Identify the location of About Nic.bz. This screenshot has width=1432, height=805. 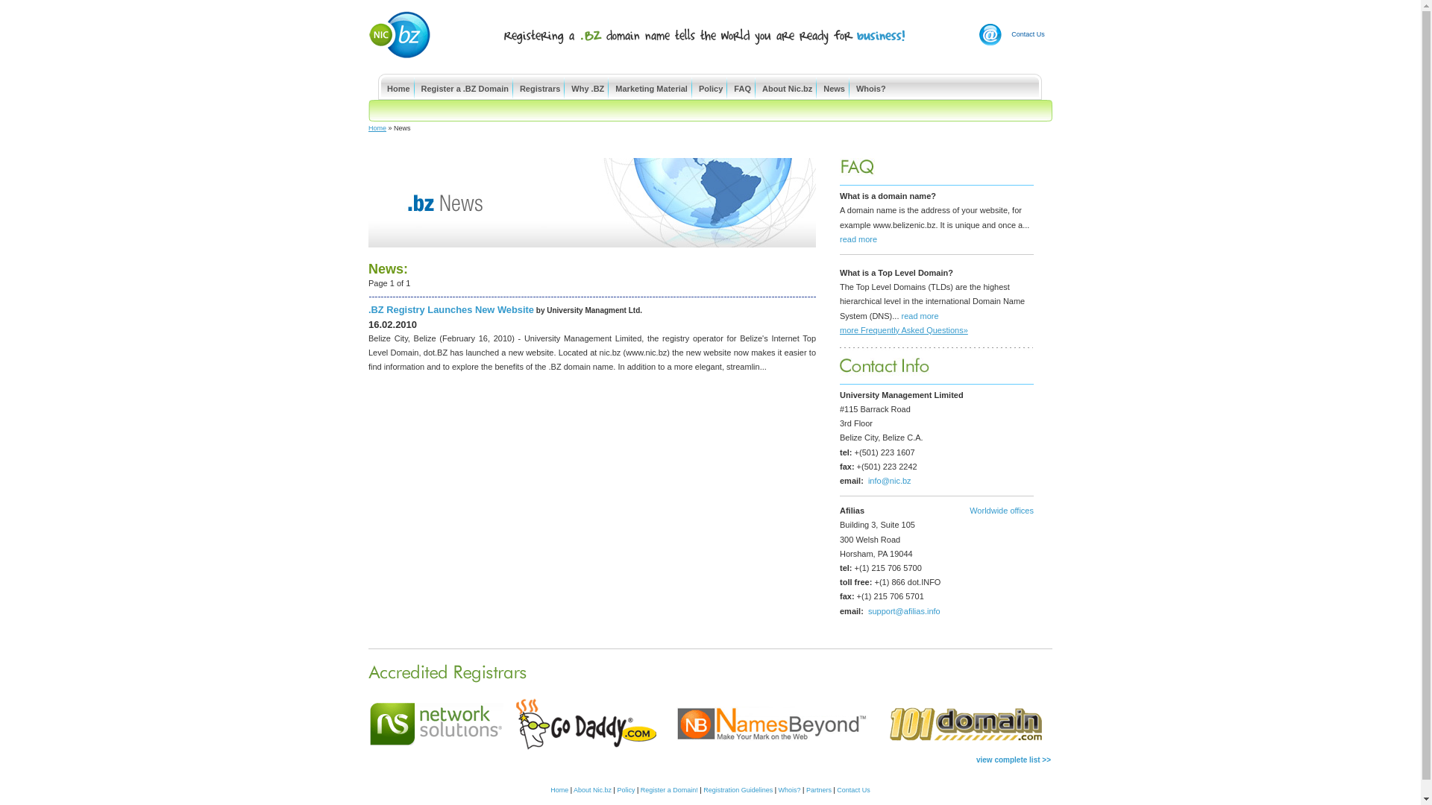
(592, 790).